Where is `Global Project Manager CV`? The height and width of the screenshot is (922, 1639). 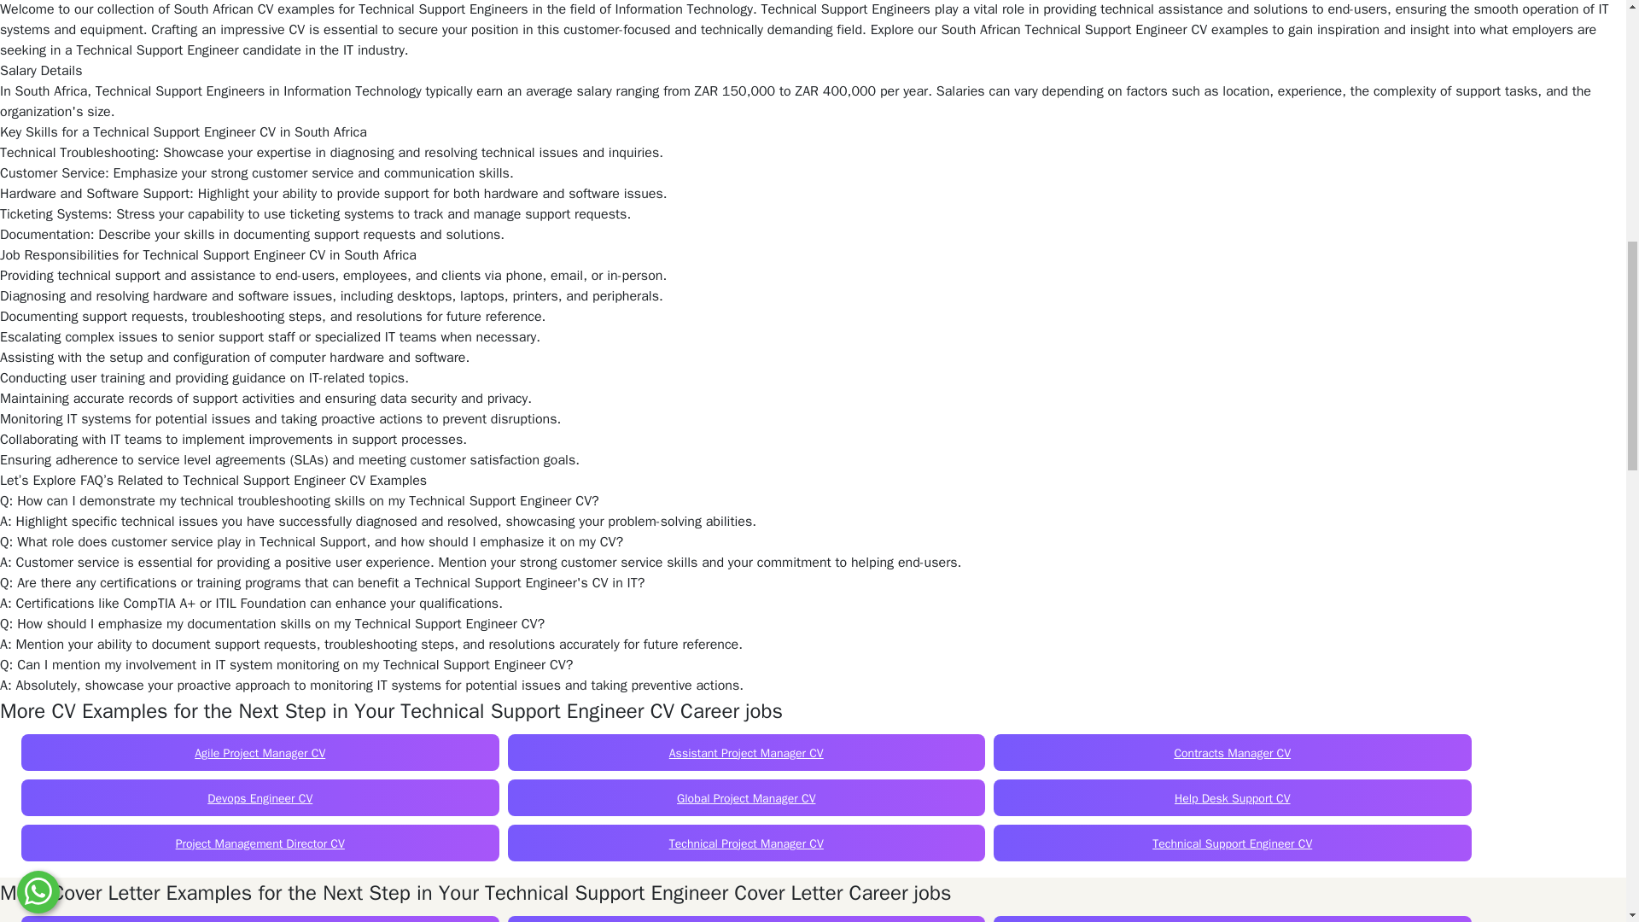
Global Project Manager CV is located at coordinates (745, 797).